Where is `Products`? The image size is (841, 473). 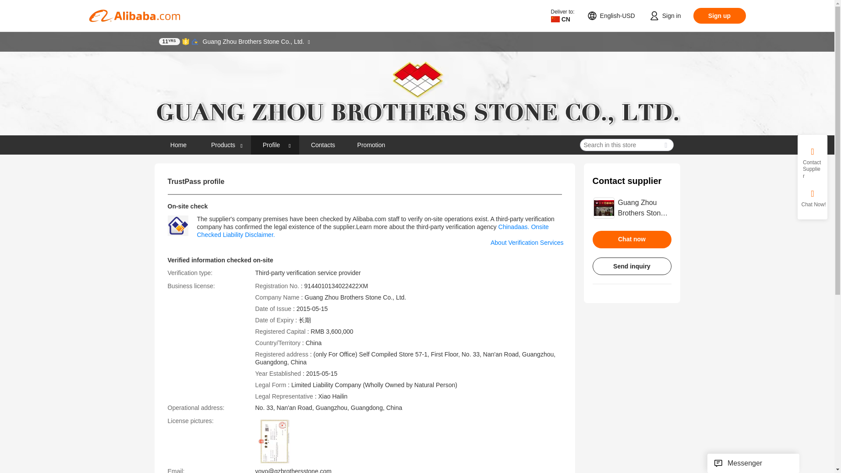
Products is located at coordinates (223, 145).